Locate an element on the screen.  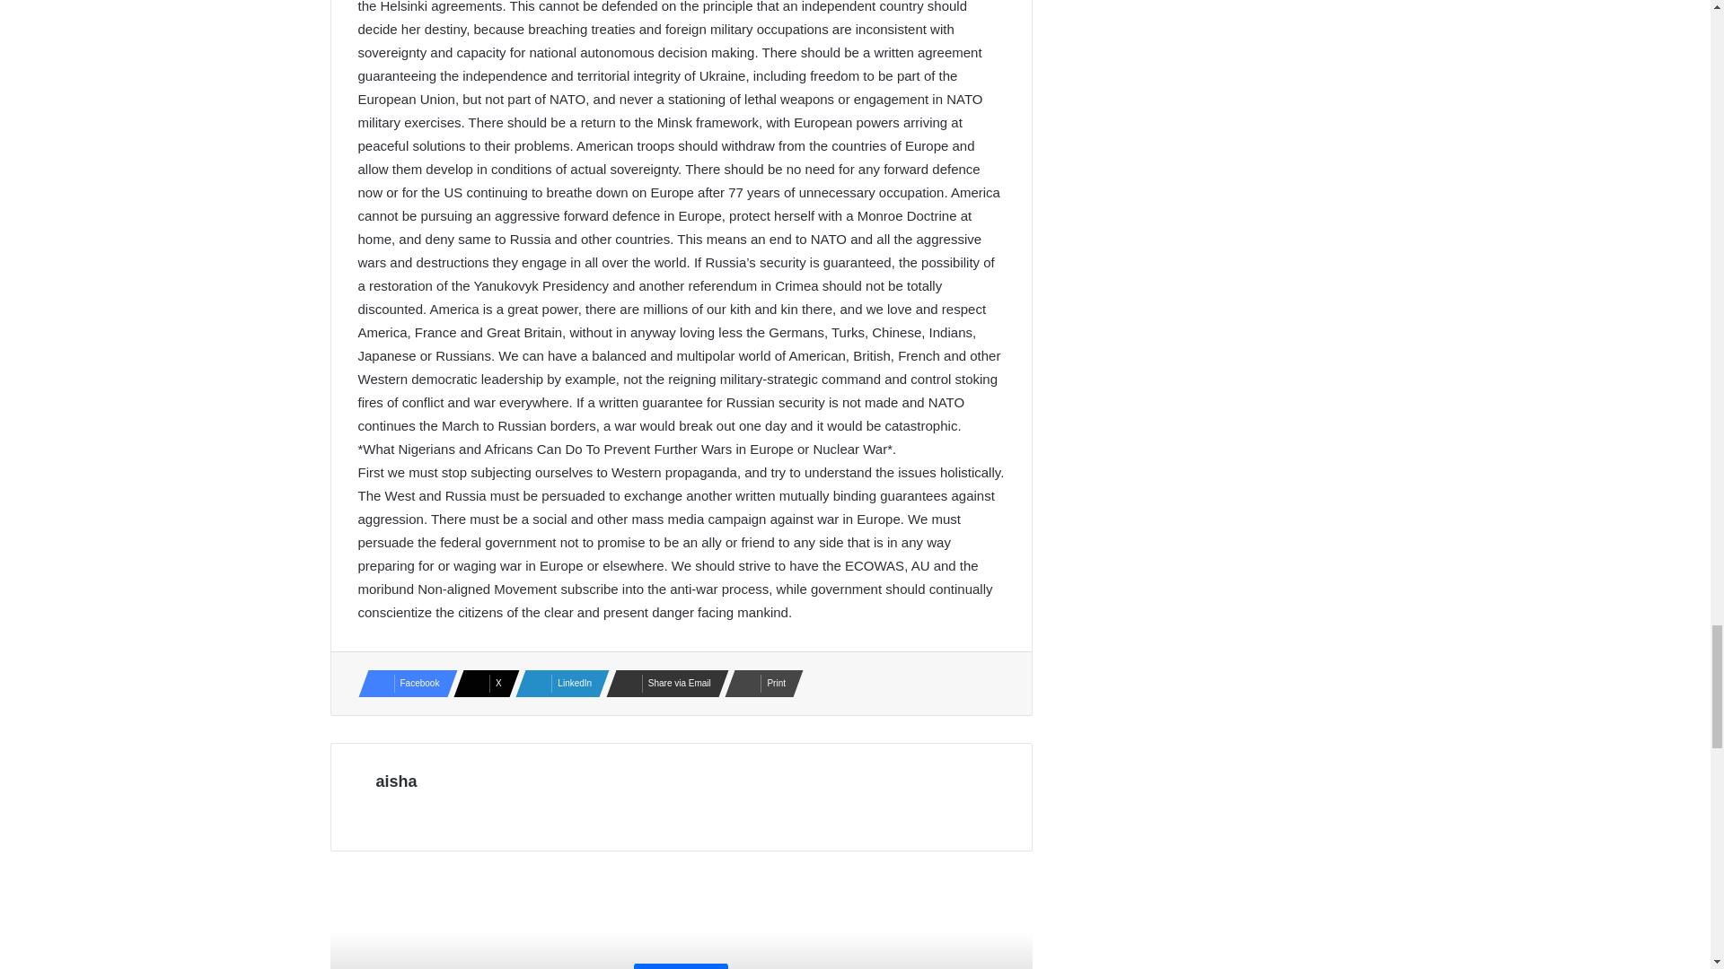
Facebook is located at coordinates (401, 684).